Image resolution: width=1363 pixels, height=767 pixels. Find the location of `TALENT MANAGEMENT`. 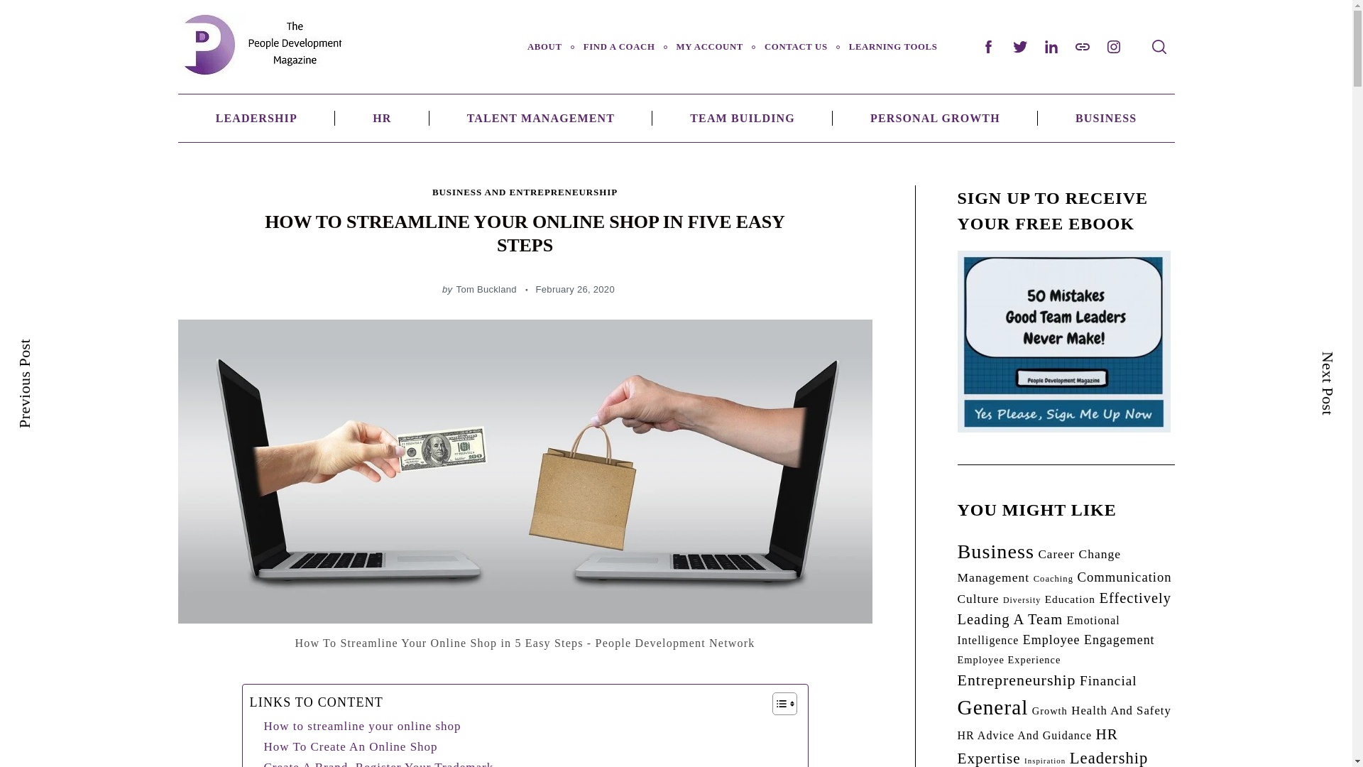

TALENT MANAGEMENT is located at coordinates (541, 118).